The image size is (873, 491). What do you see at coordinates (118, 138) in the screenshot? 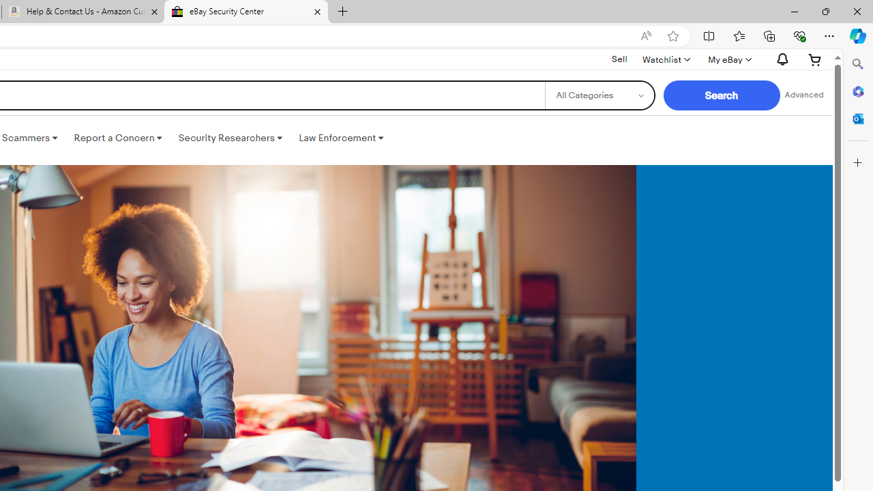
I see `Report a Concern ` at bounding box center [118, 138].